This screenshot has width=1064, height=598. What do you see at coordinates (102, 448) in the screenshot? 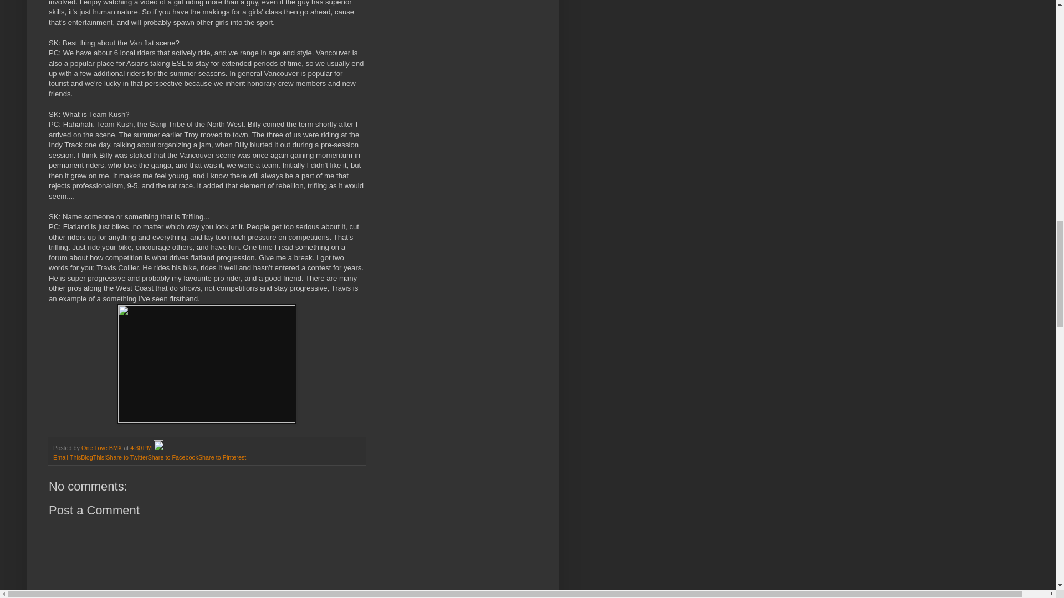
I see `author profile` at bounding box center [102, 448].